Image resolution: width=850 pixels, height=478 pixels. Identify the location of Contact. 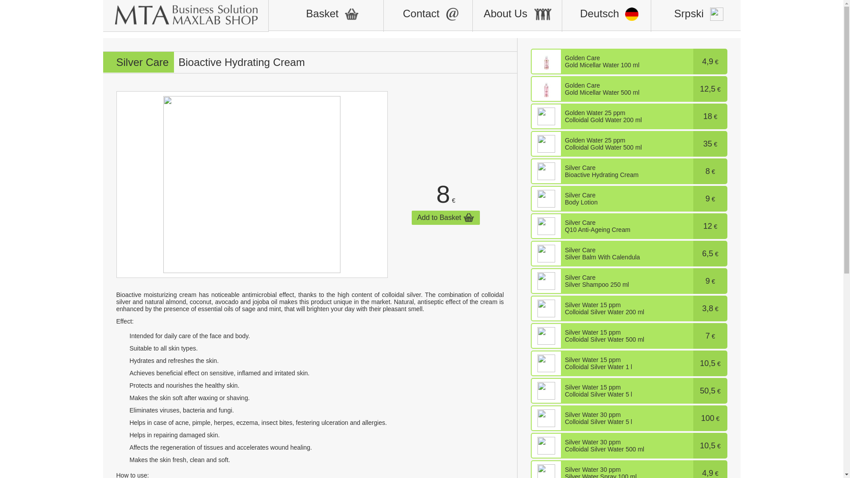
(428, 15).